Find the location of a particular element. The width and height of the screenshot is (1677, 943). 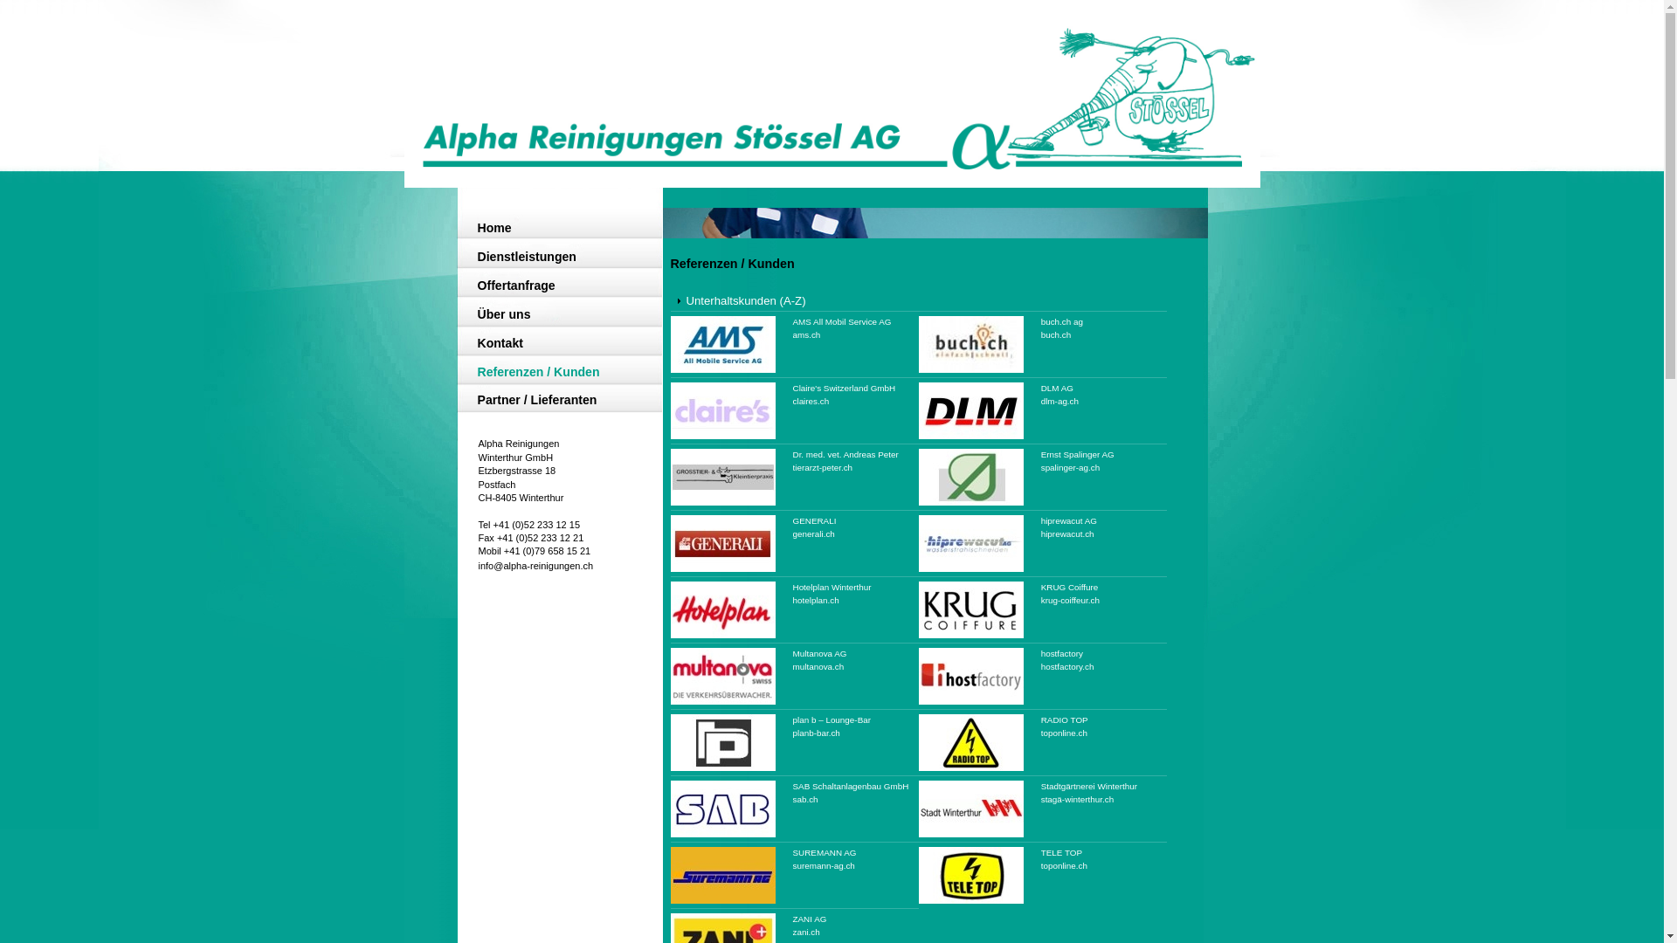

ams.ch is located at coordinates (807, 335).